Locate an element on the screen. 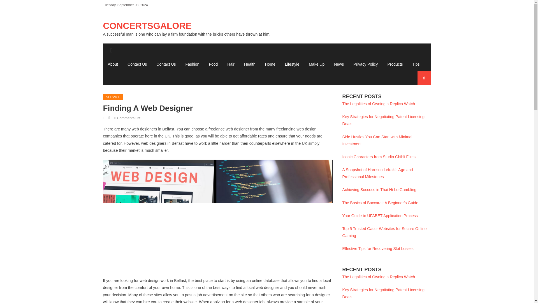 Image resolution: width=538 pixels, height=303 pixels. Fashion is located at coordinates (193, 64).